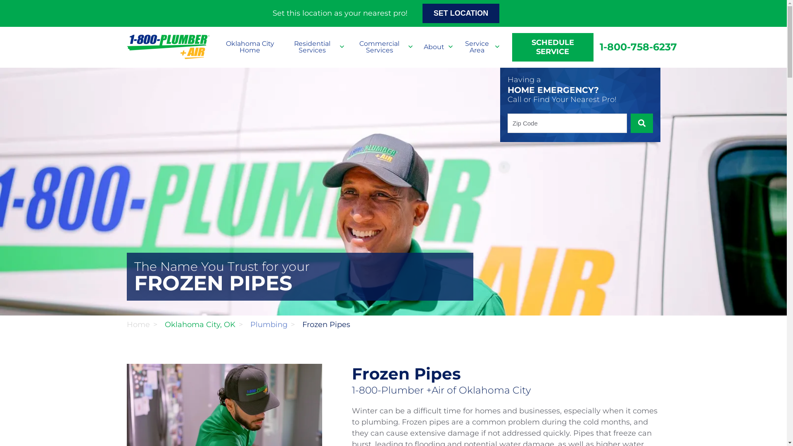 This screenshot has width=793, height=446. Describe the element at coordinates (437, 47) in the screenshot. I see `About` at that location.